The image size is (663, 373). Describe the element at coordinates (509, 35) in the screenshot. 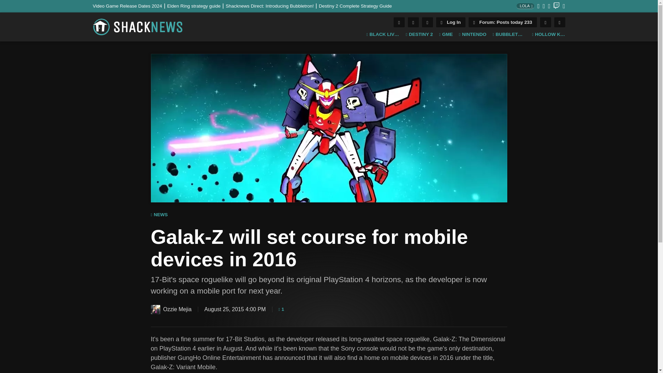

I see `BUBBLETRON` at that location.